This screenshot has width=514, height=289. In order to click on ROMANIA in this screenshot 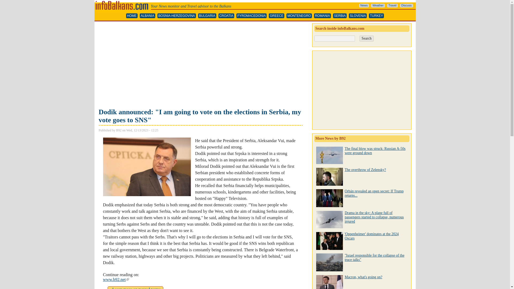, I will do `click(322, 16)`.